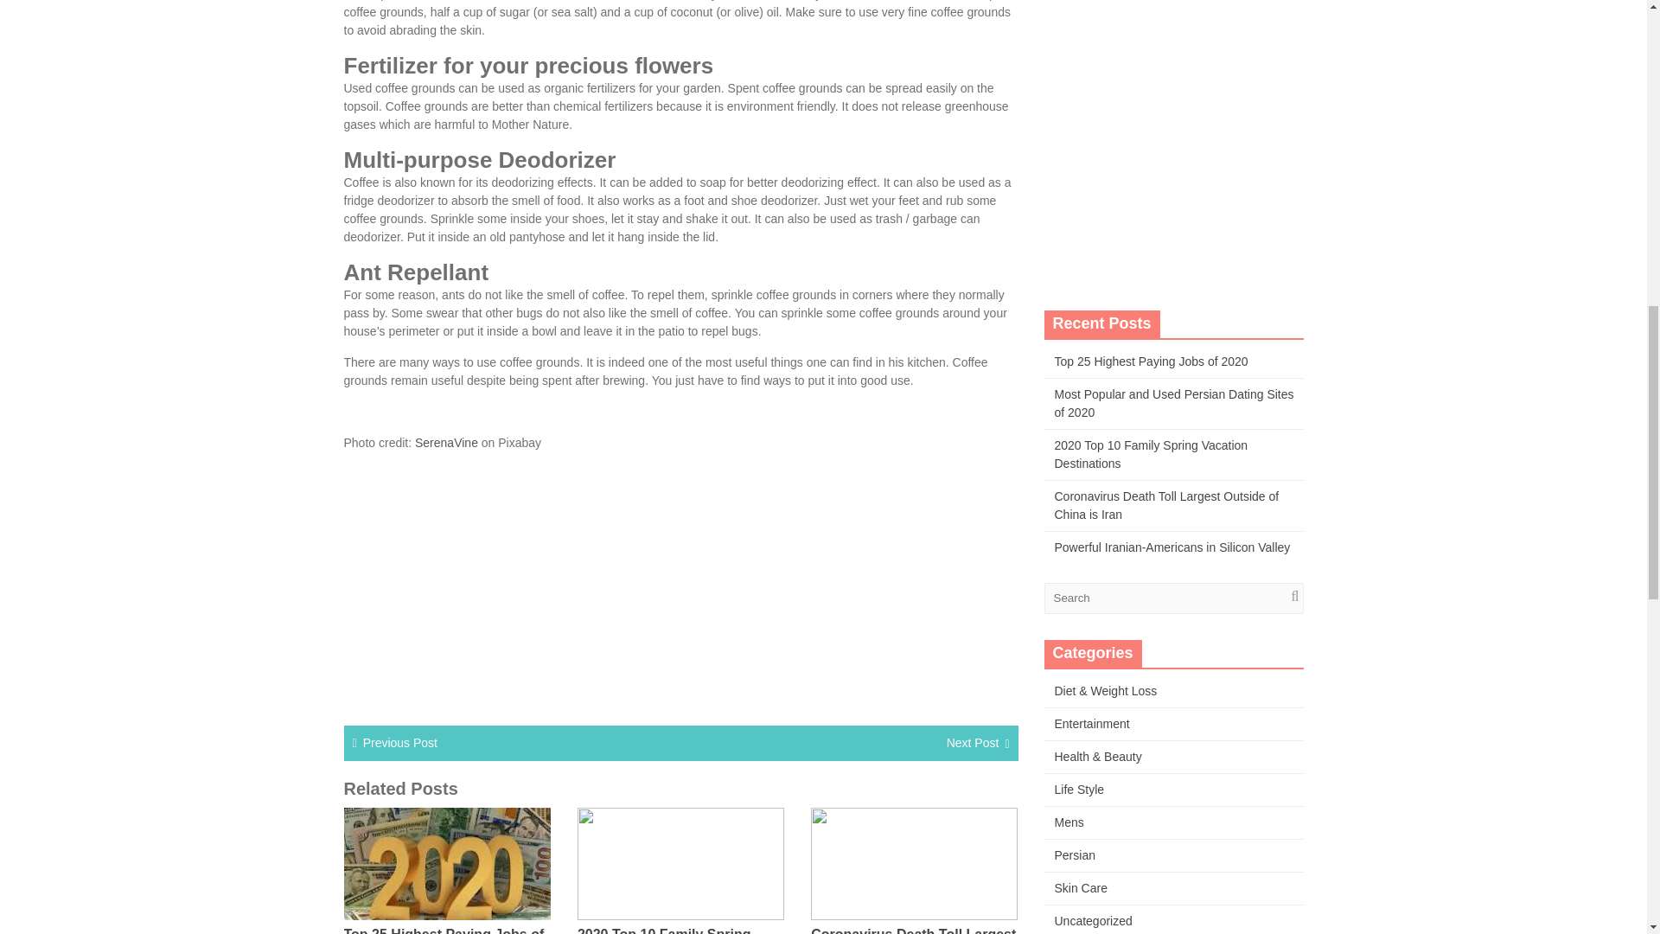 Image resolution: width=1660 pixels, height=934 pixels. What do you see at coordinates (400, 743) in the screenshot?
I see `Previous Post` at bounding box center [400, 743].